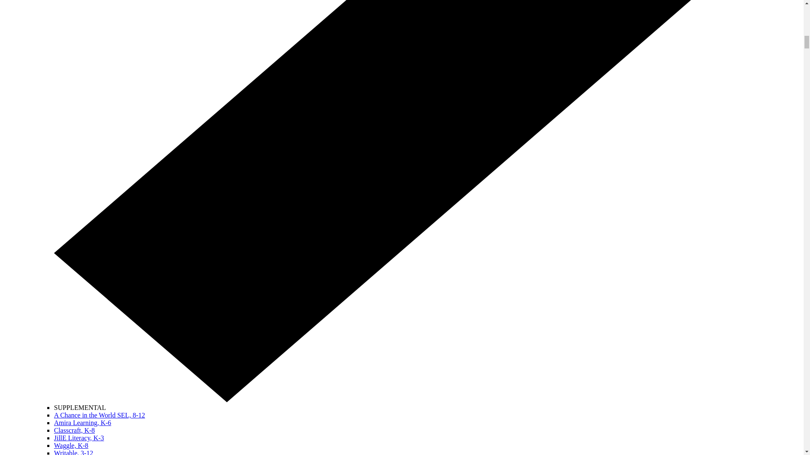 The height and width of the screenshot is (455, 810). I want to click on Classcraft, K-8, so click(74, 431).